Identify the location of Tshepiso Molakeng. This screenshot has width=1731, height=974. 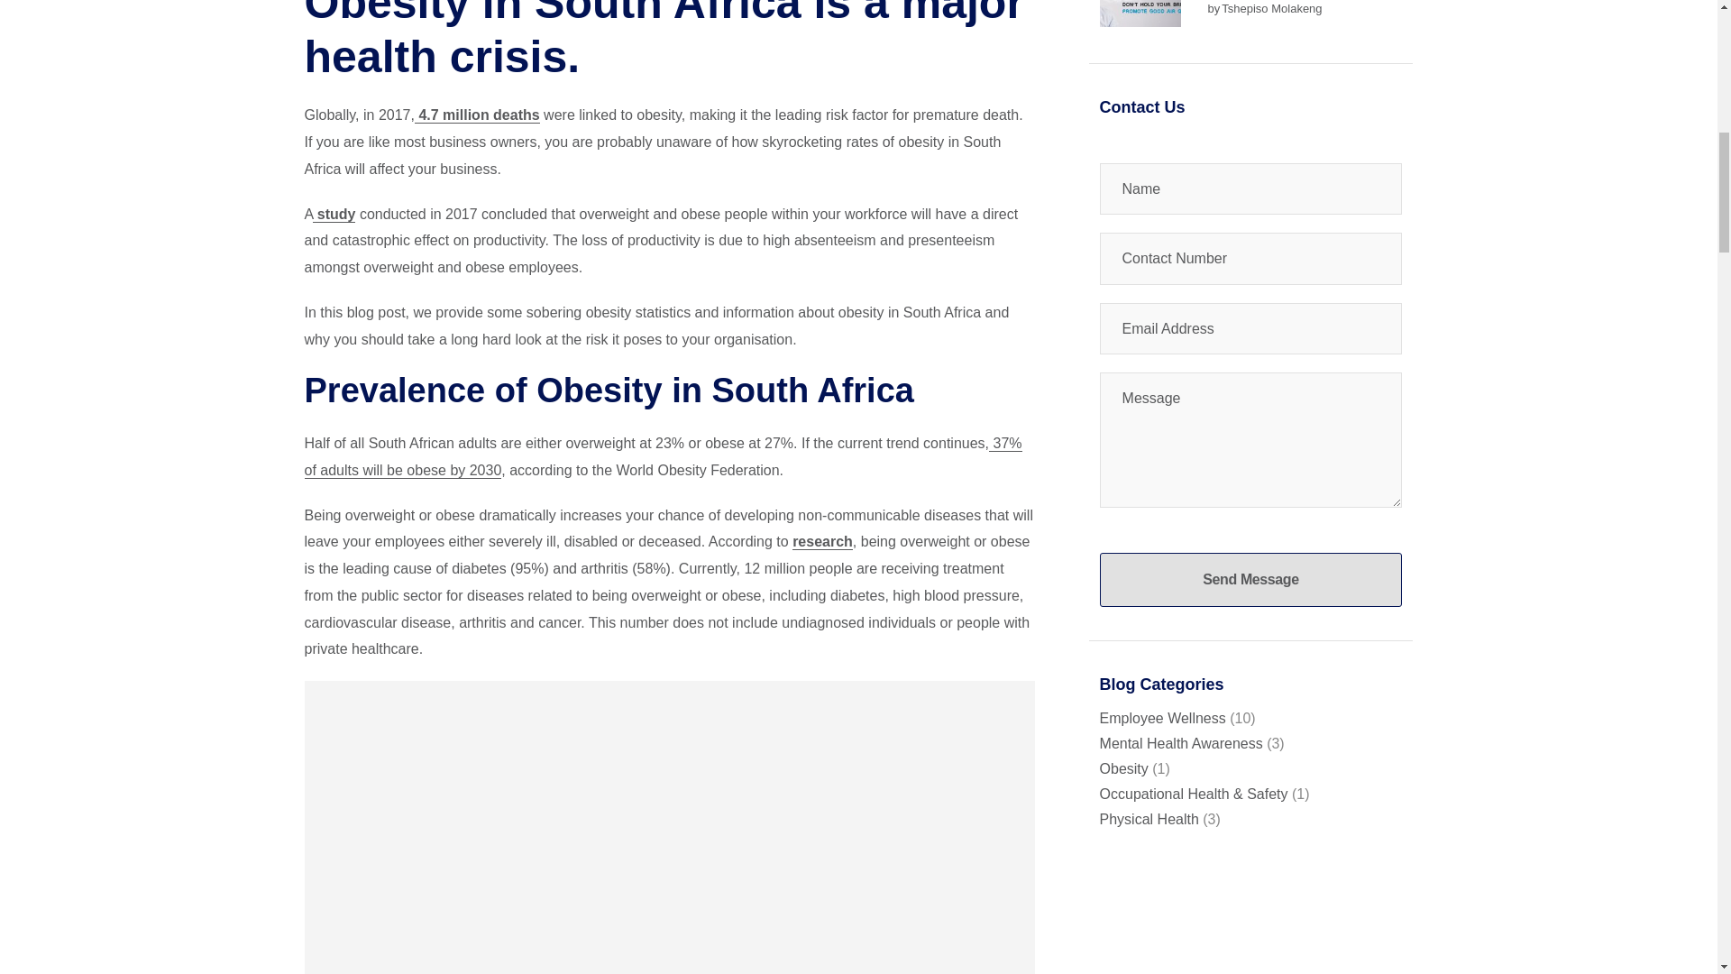
(1271, 9).